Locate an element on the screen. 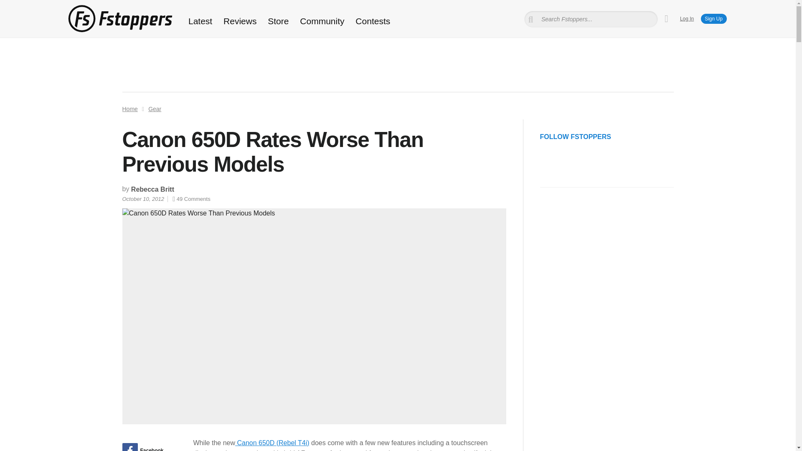 This screenshot has width=802, height=451. My Cart is located at coordinates (666, 19).